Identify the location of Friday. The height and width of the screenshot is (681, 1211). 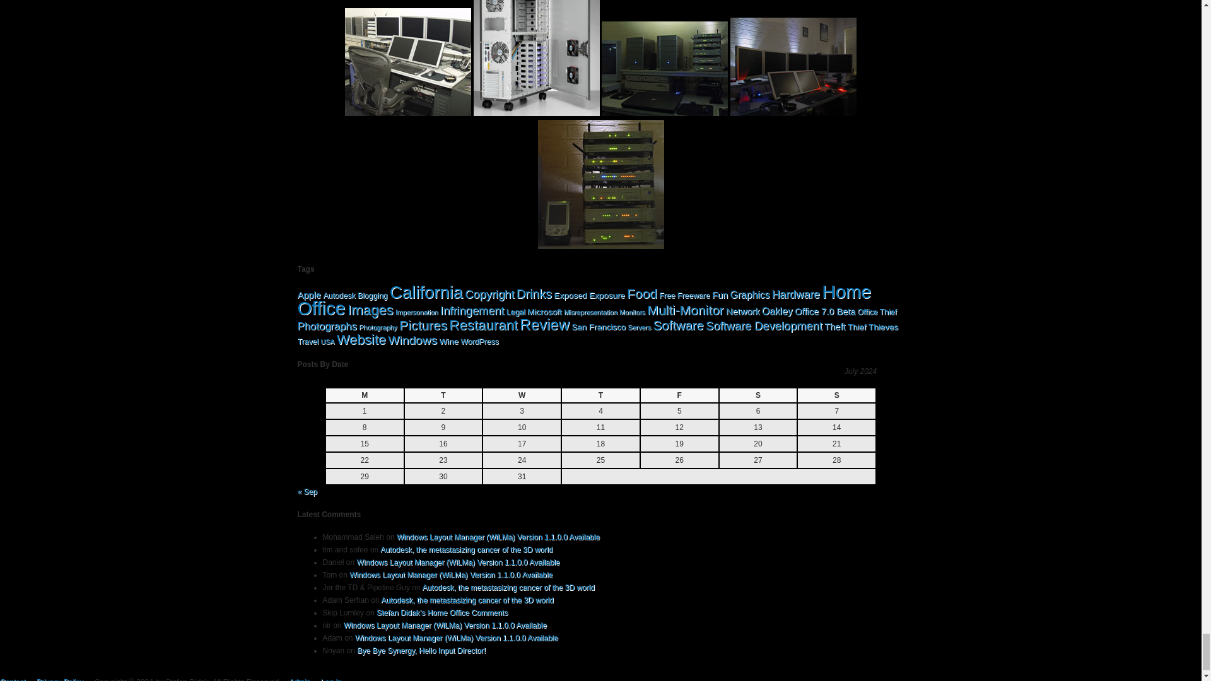
(679, 395).